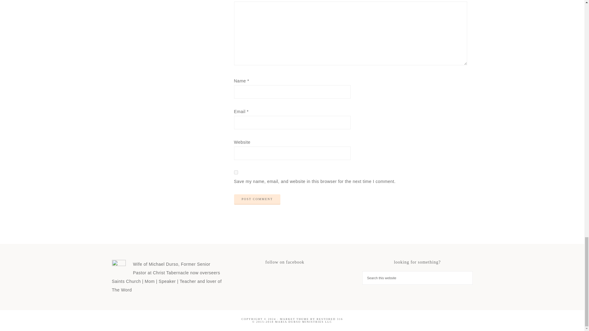 The image size is (589, 331). I want to click on yes, so click(236, 172).